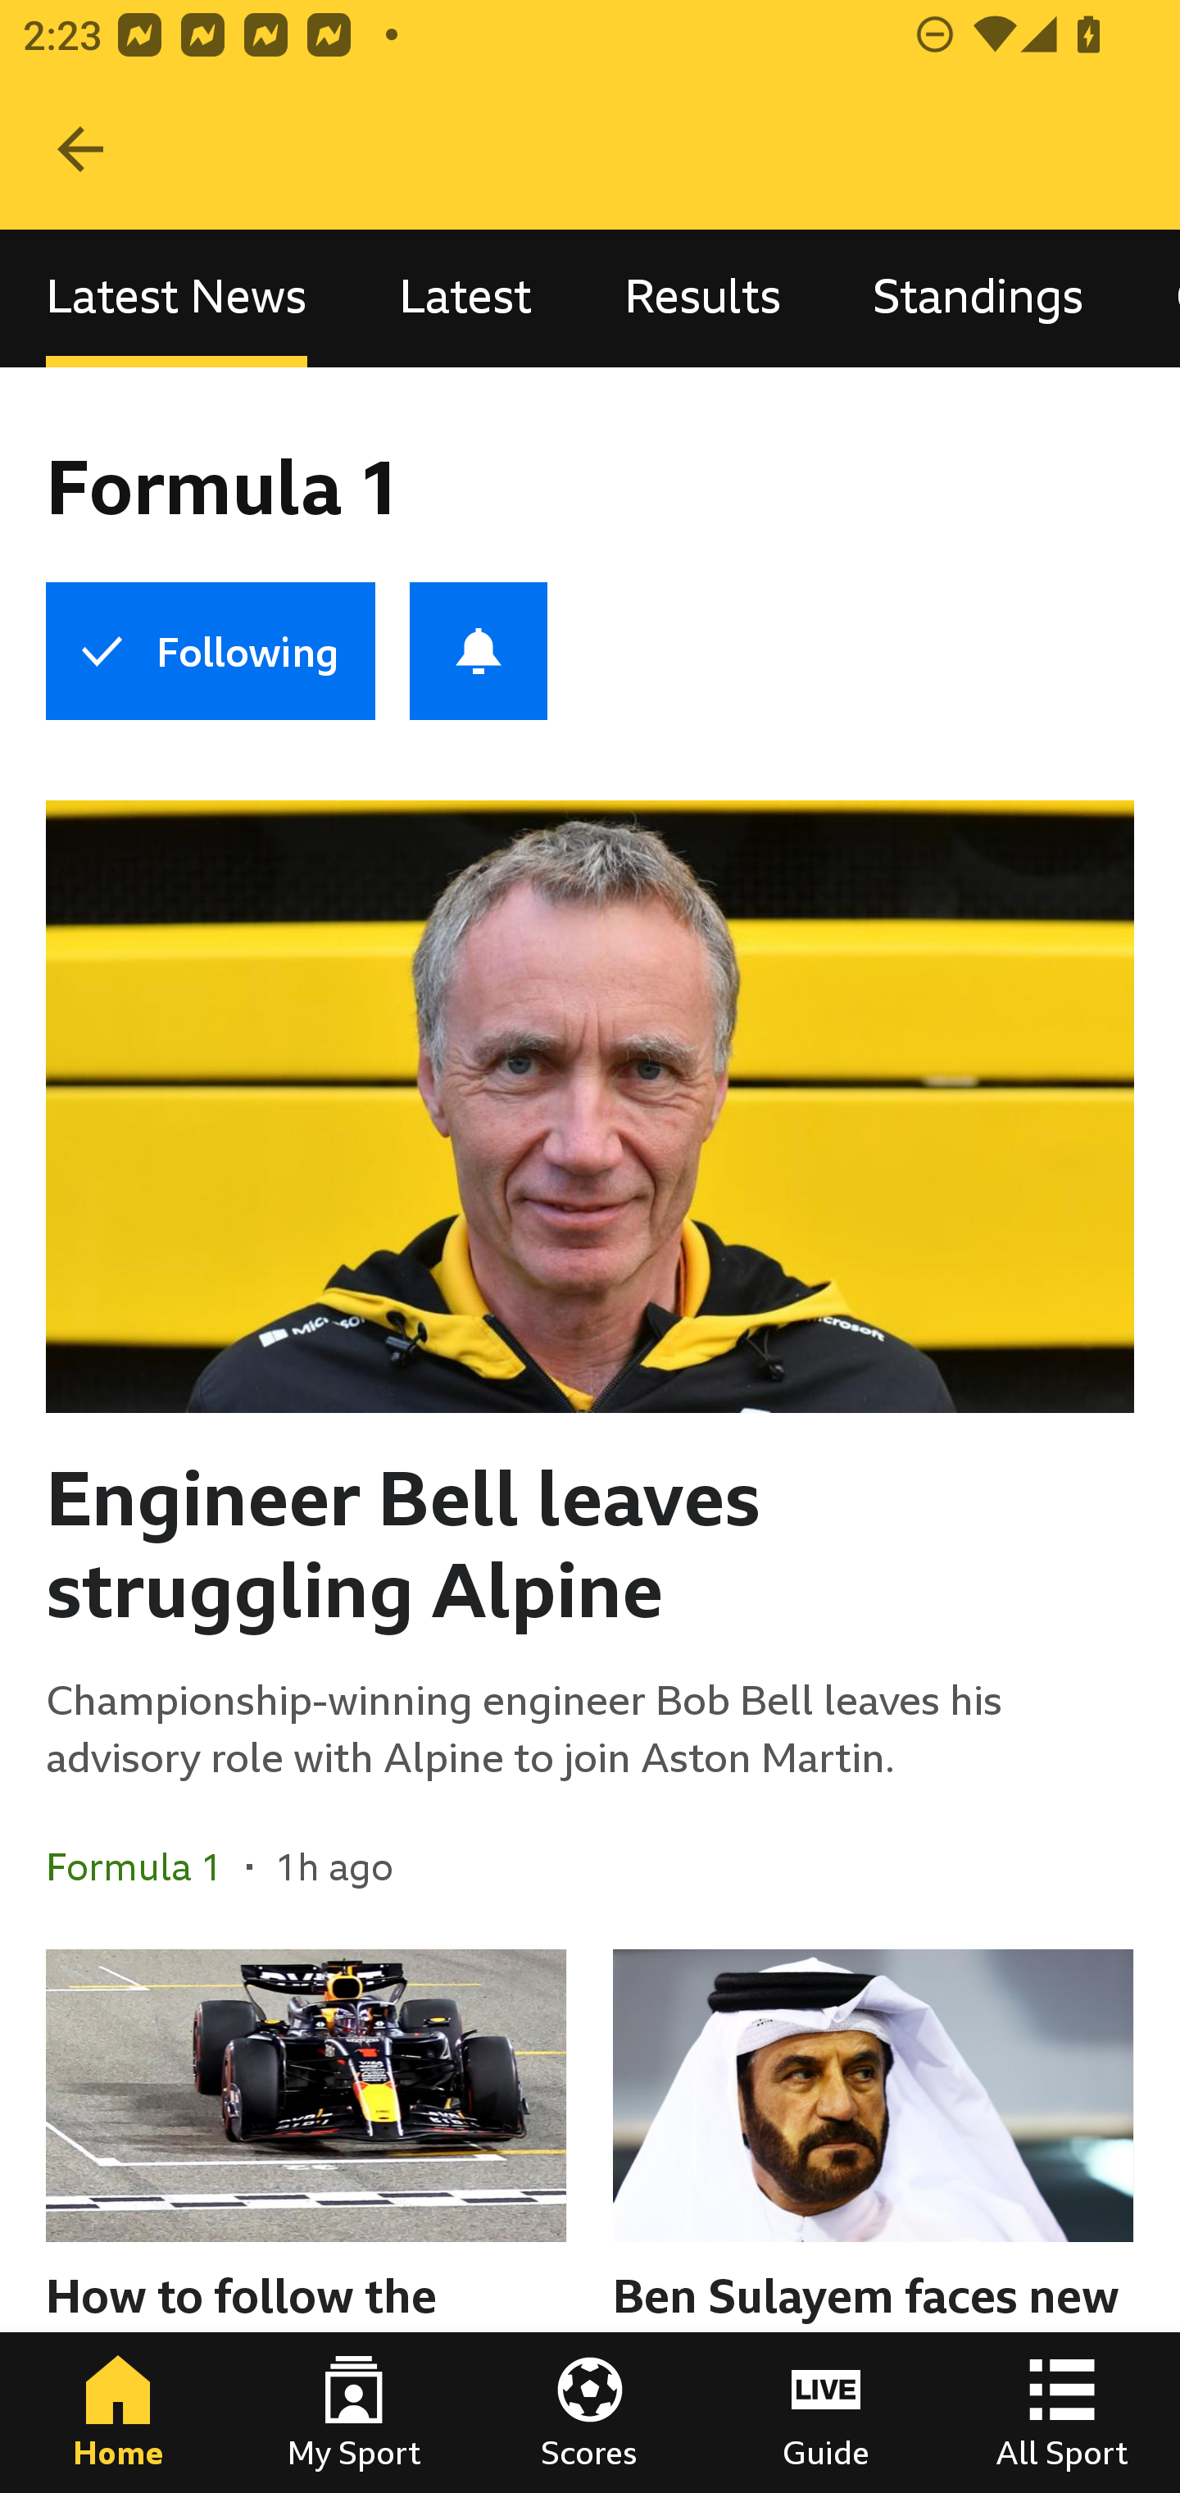 Image resolution: width=1180 pixels, height=2493 pixels. I want to click on Latest, so click(465, 297).